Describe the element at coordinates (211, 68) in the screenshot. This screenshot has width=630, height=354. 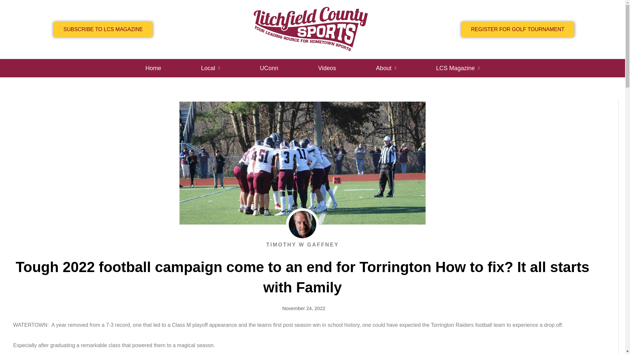
I see `Local` at that location.